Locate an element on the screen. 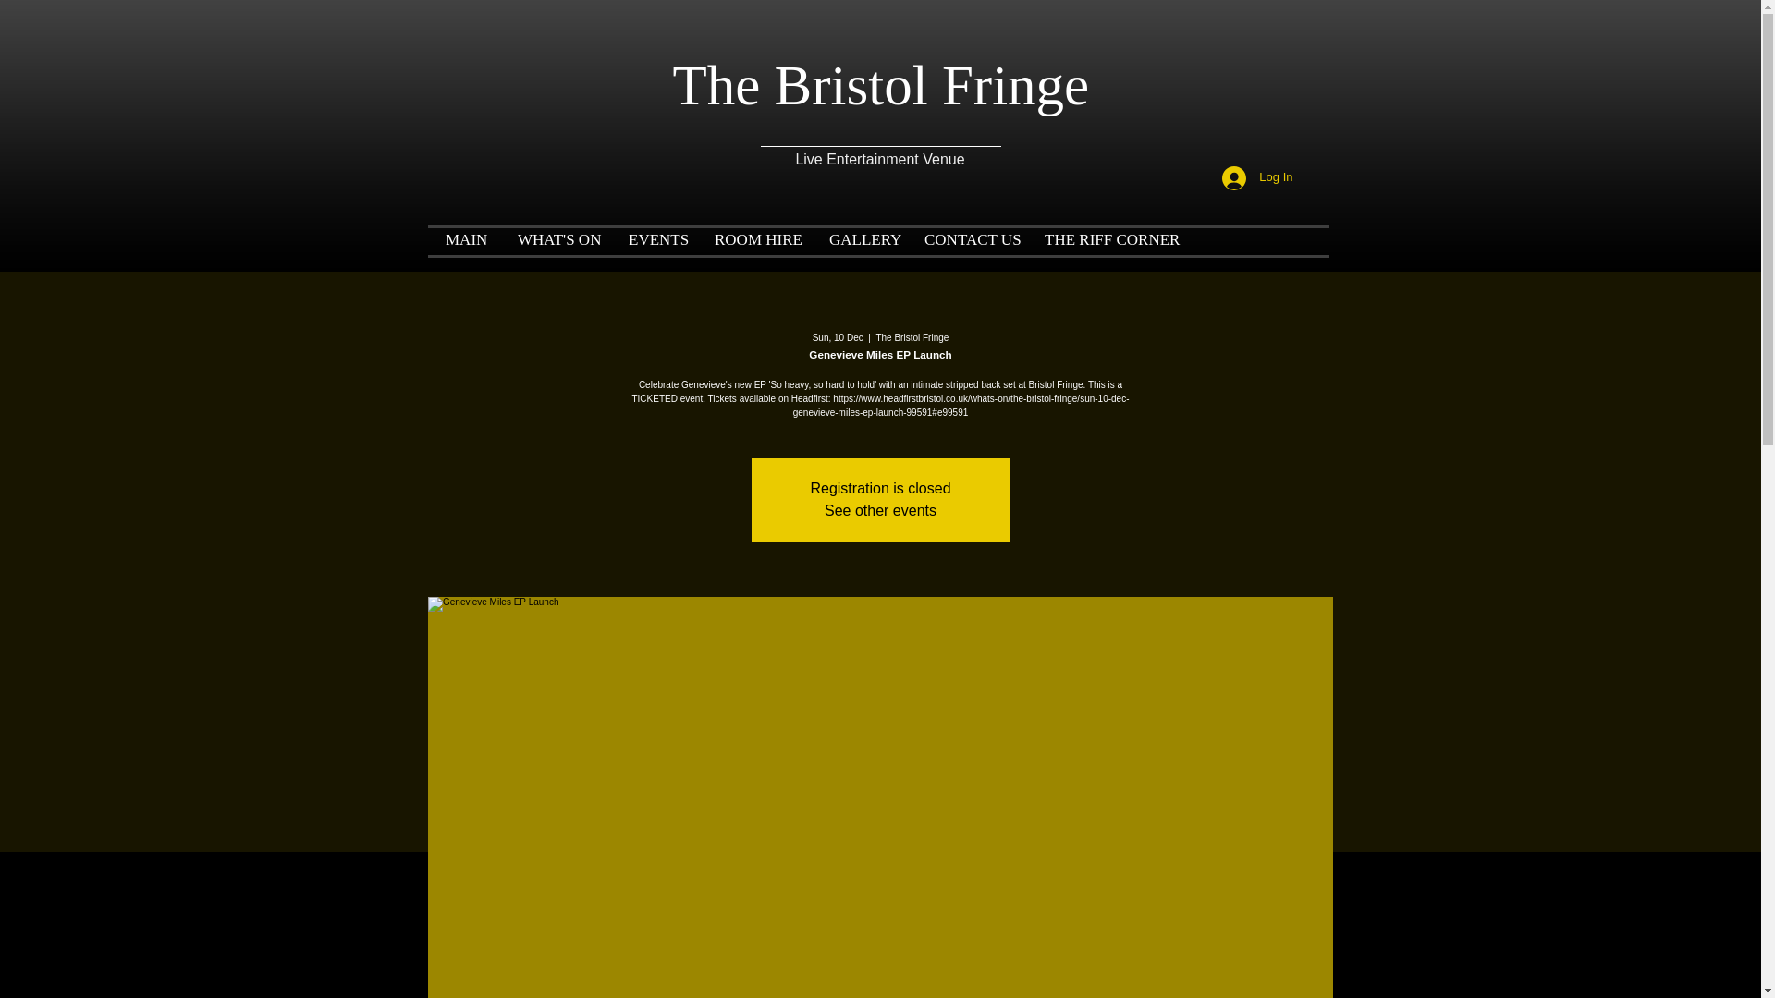 The width and height of the screenshot is (1775, 998). Log In is located at coordinates (1256, 177).